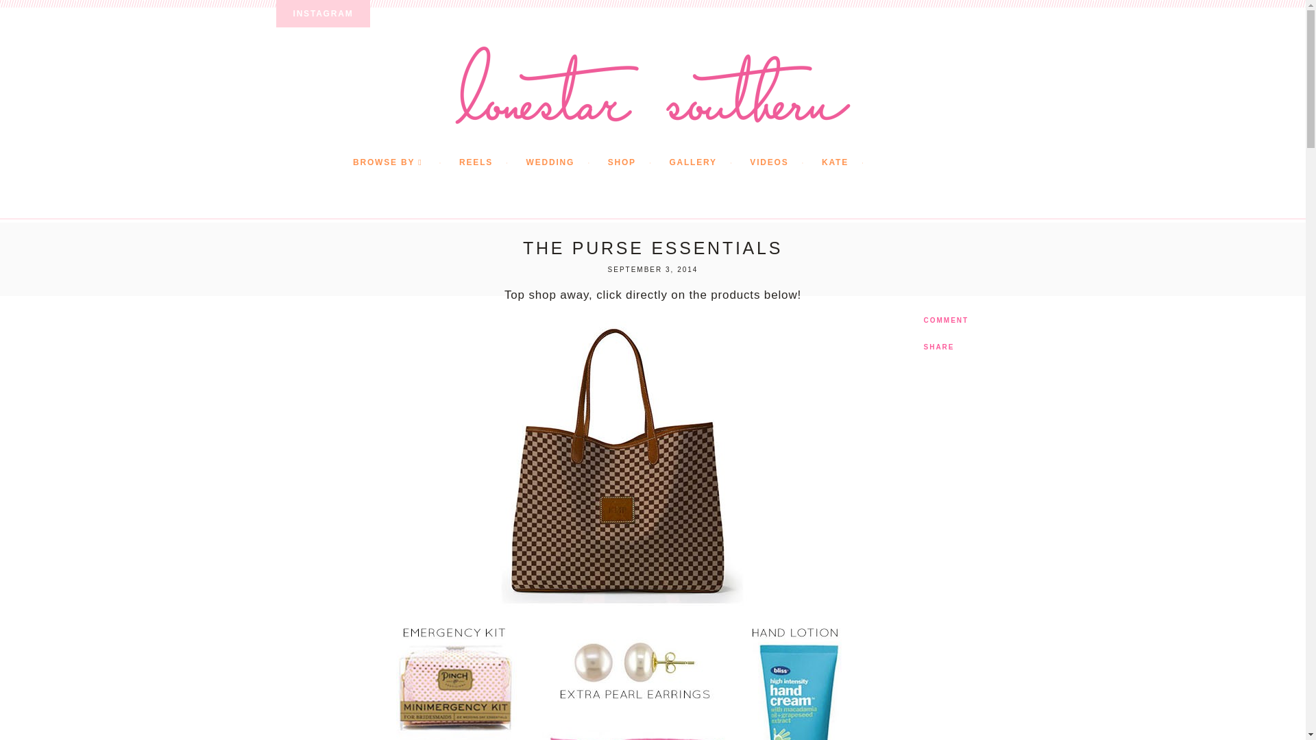 Image resolution: width=1316 pixels, height=740 pixels. I want to click on INSTAGRAM, so click(322, 14).